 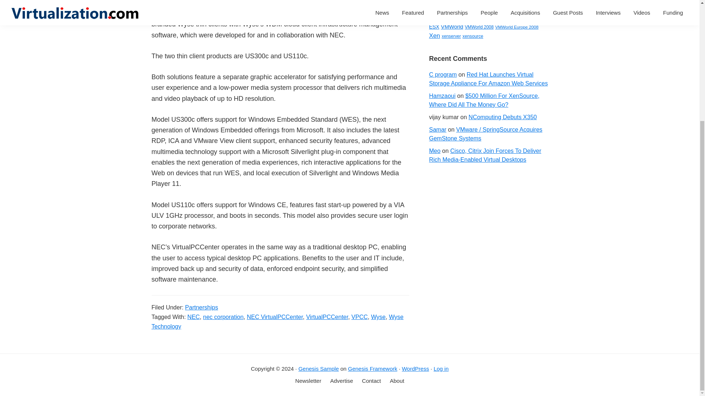 What do you see at coordinates (201, 307) in the screenshot?
I see `Partnerships` at bounding box center [201, 307].